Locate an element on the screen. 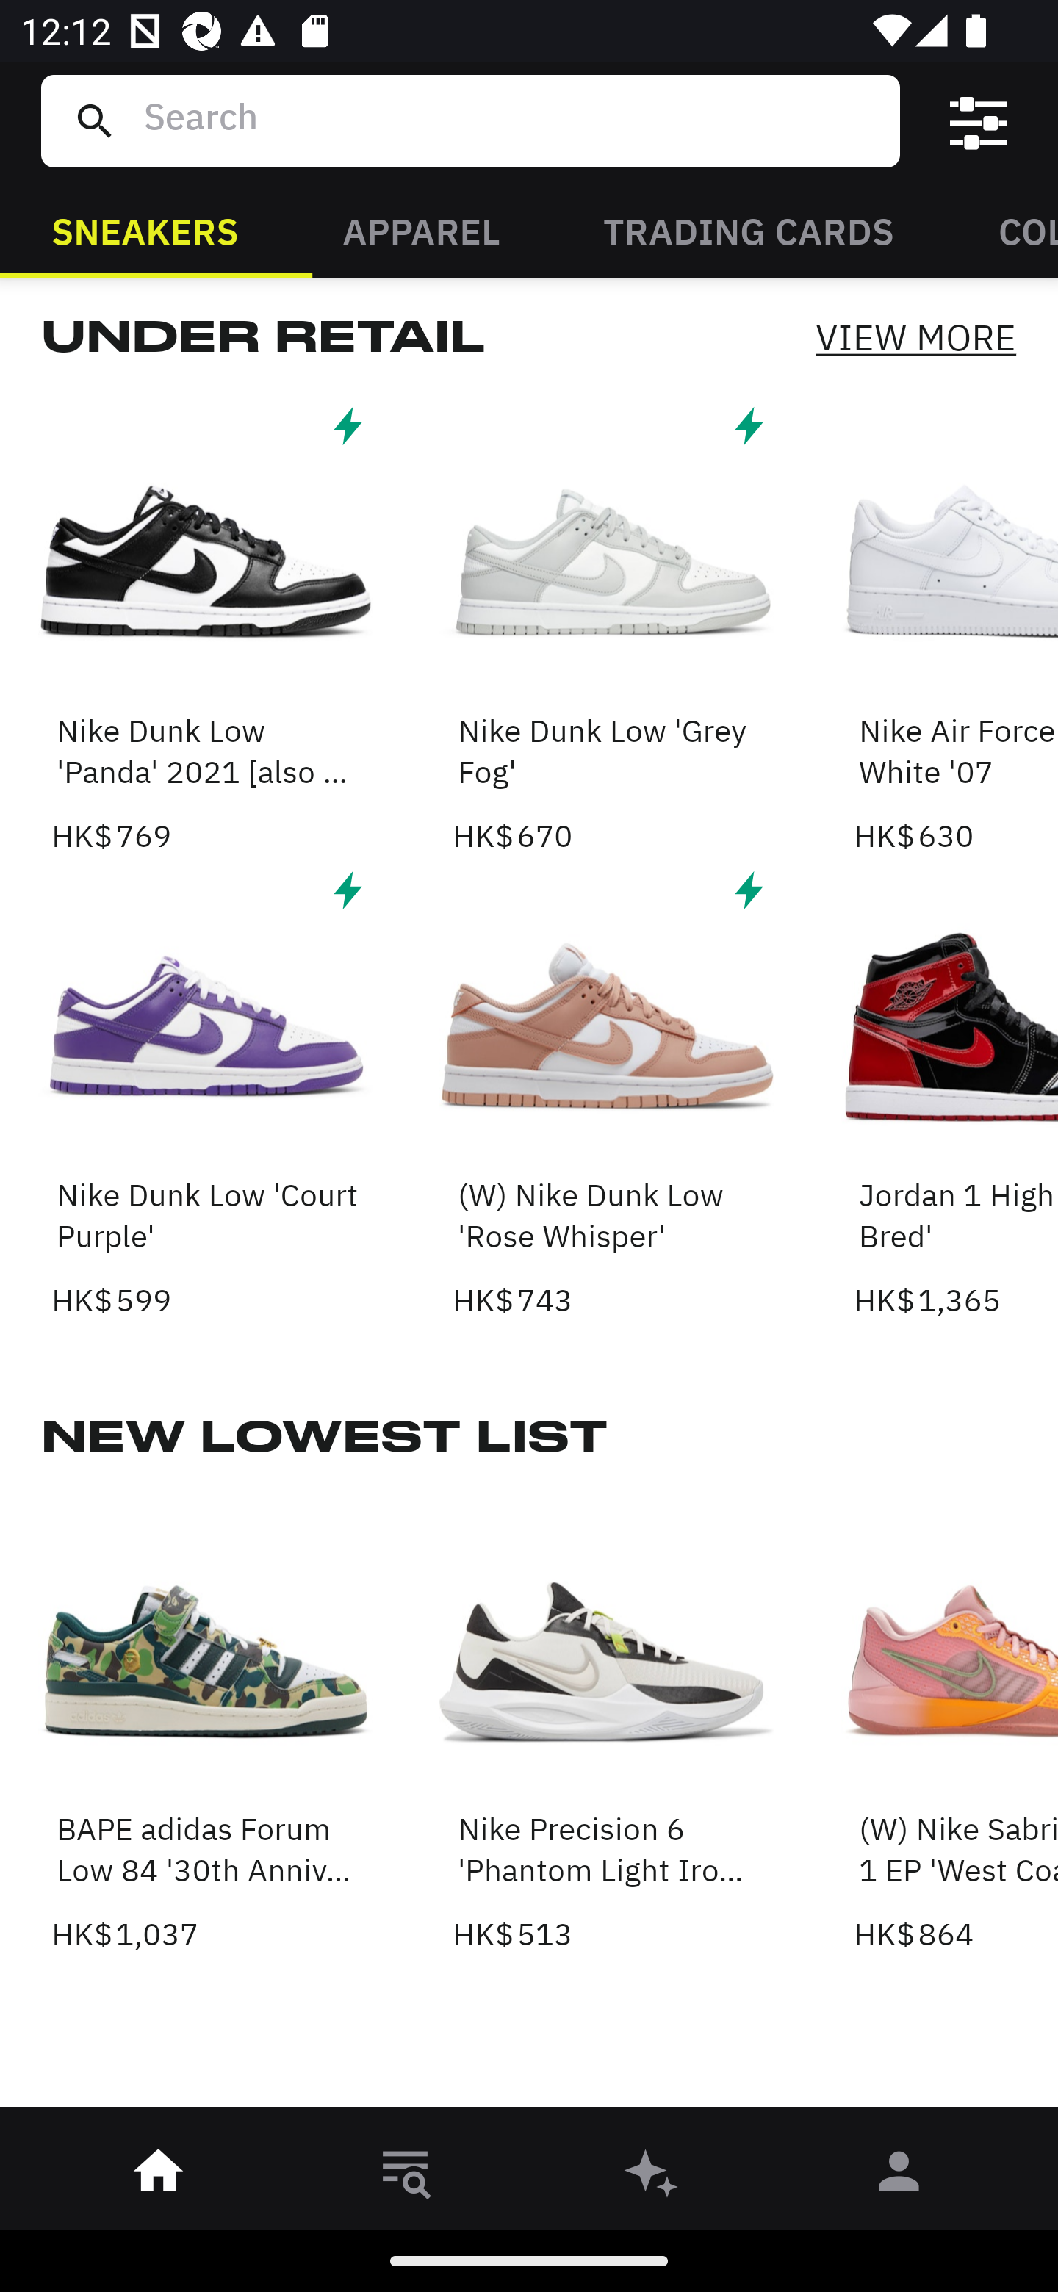 The height and width of the screenshot is (2292, 1058).  Nike Dunk Low 'Court Purple' HK$ 599 is located at coordinates (206, 1092).